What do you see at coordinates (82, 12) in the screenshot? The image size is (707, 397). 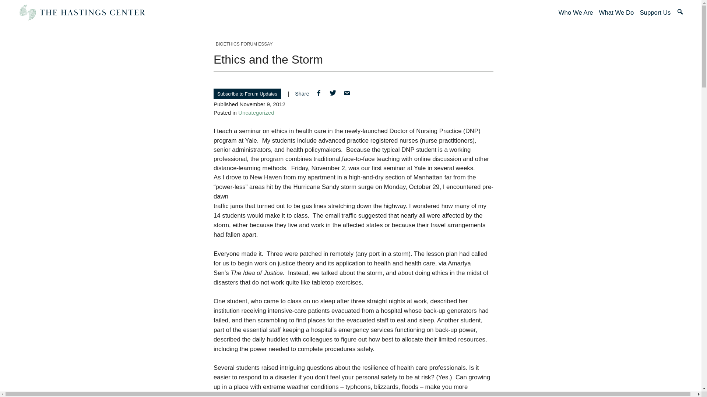 I see `The Hastings Center` at bounding box center [82, 12].